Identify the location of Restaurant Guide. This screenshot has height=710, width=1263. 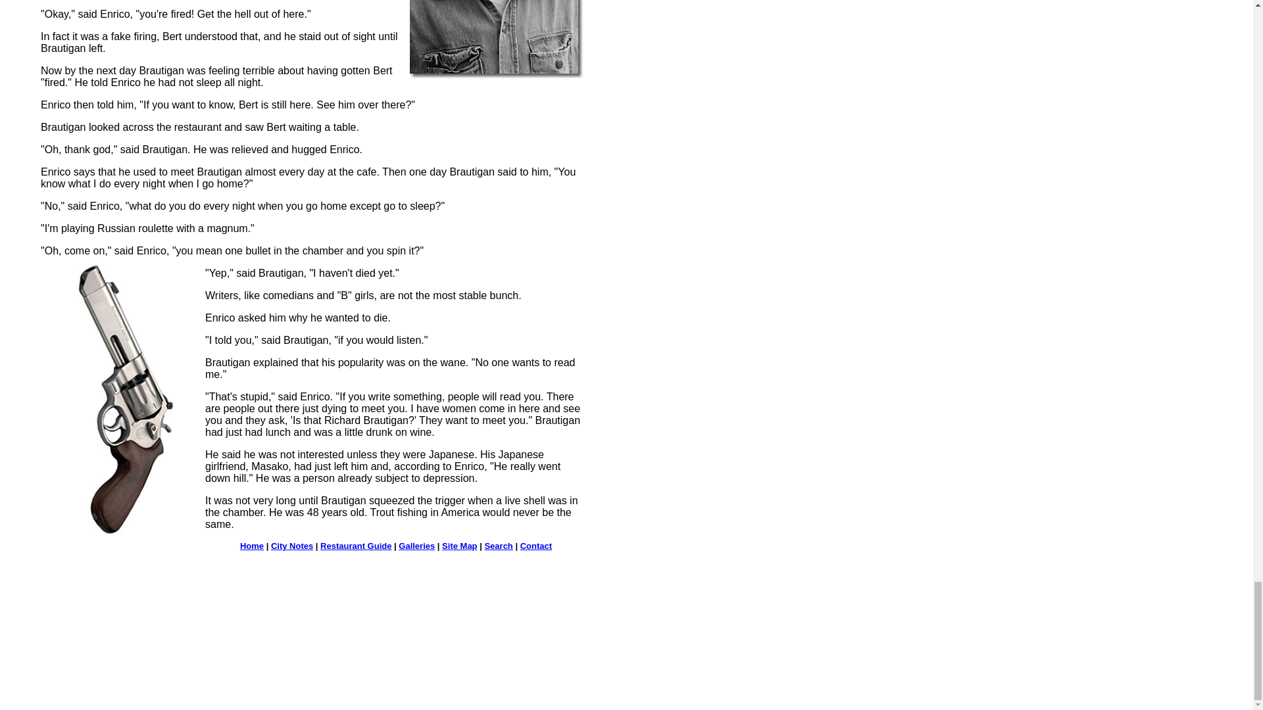
(356, 546).